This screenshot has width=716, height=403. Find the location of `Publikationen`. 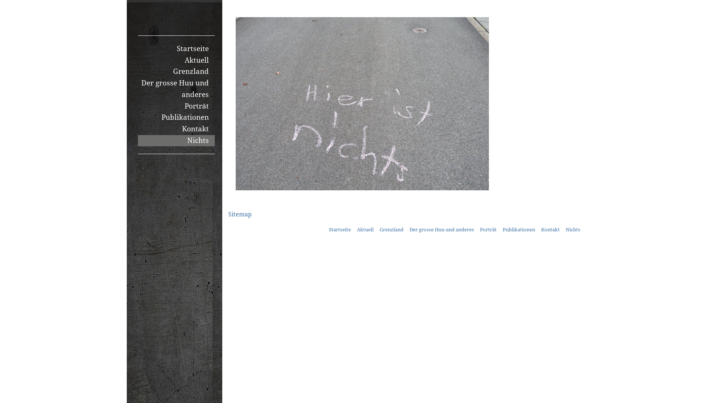

Publikationen is located at coordinates (176, 118).